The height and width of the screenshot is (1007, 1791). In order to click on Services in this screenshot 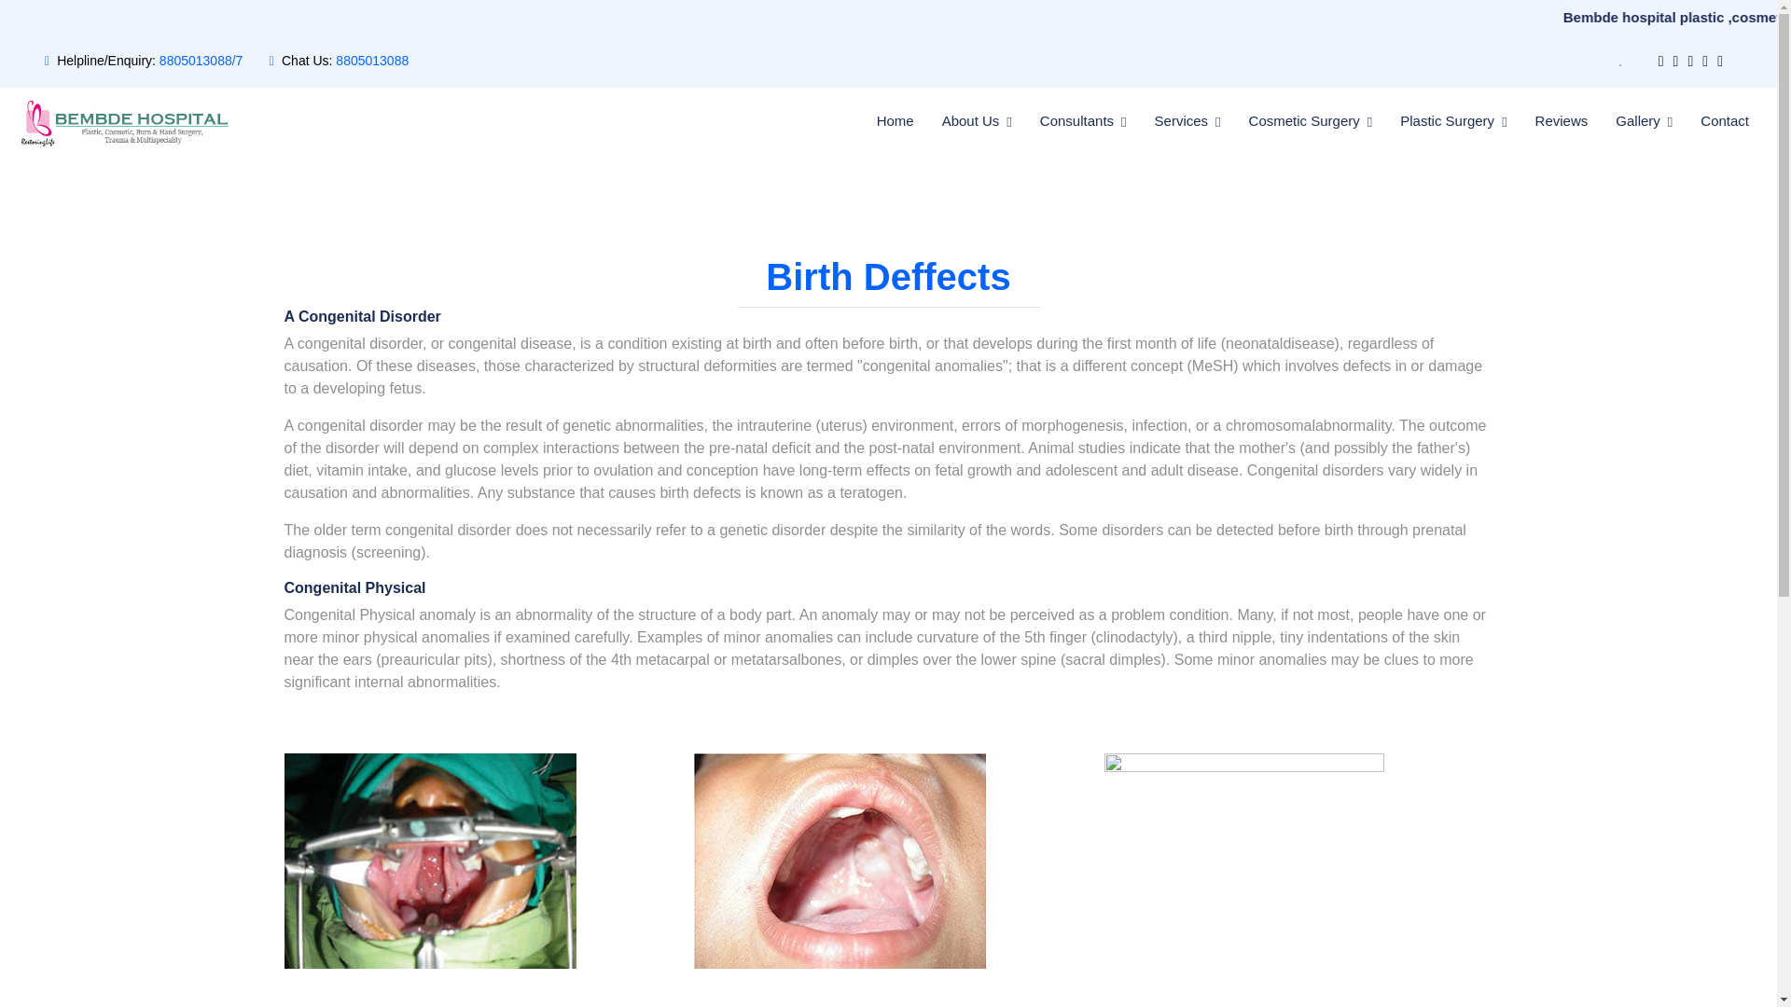, I will do `click(1188, 121)`.